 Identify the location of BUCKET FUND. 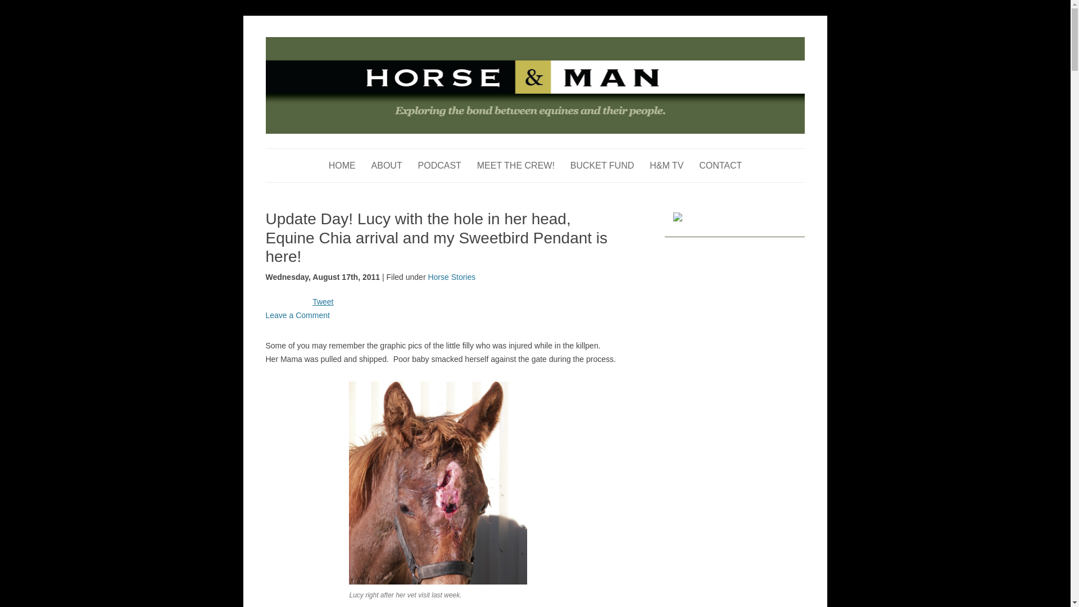
(602, 165).